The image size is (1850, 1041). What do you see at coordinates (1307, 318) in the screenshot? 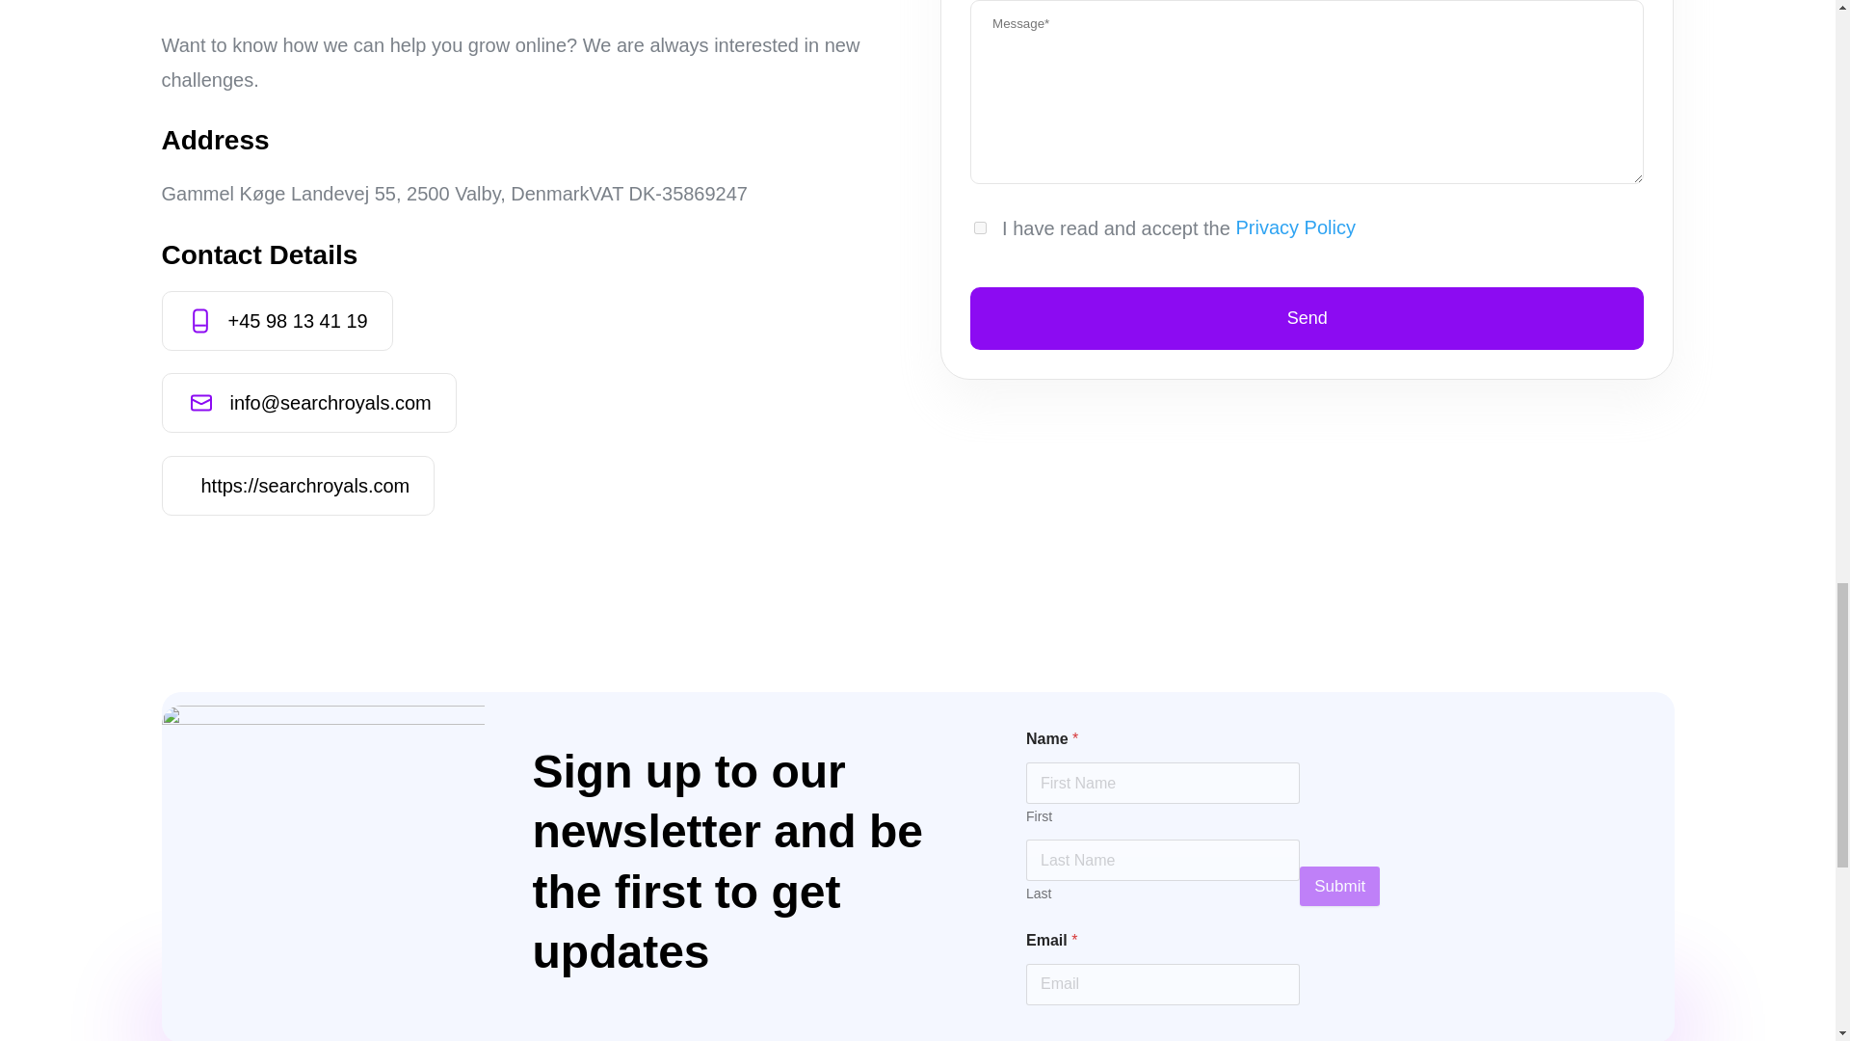
I see `Send` at bounding box center [1307, 318].